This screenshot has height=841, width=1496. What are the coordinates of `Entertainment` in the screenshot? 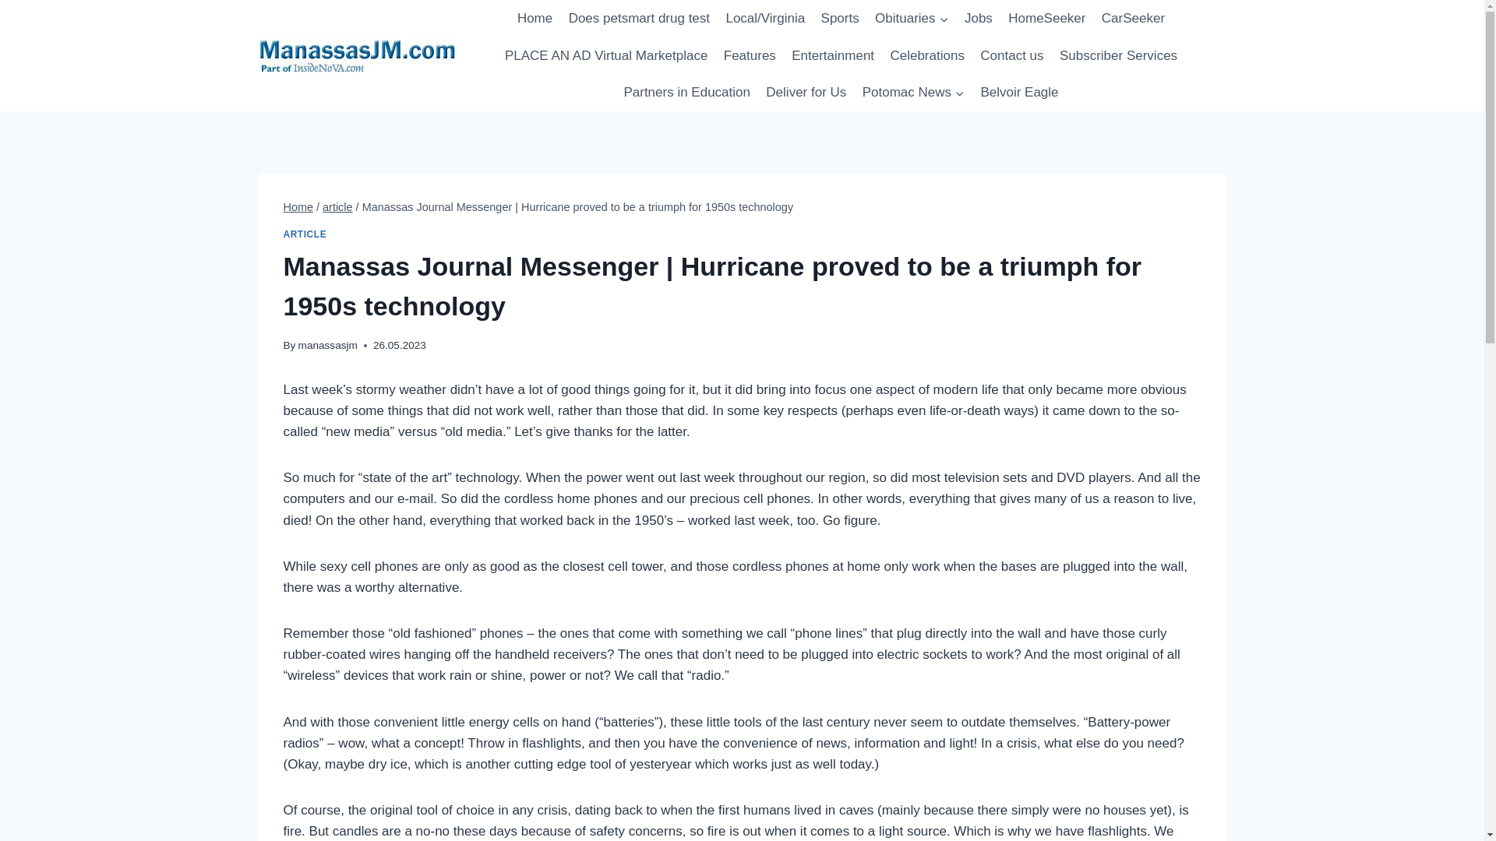 It's located at (833, 56).